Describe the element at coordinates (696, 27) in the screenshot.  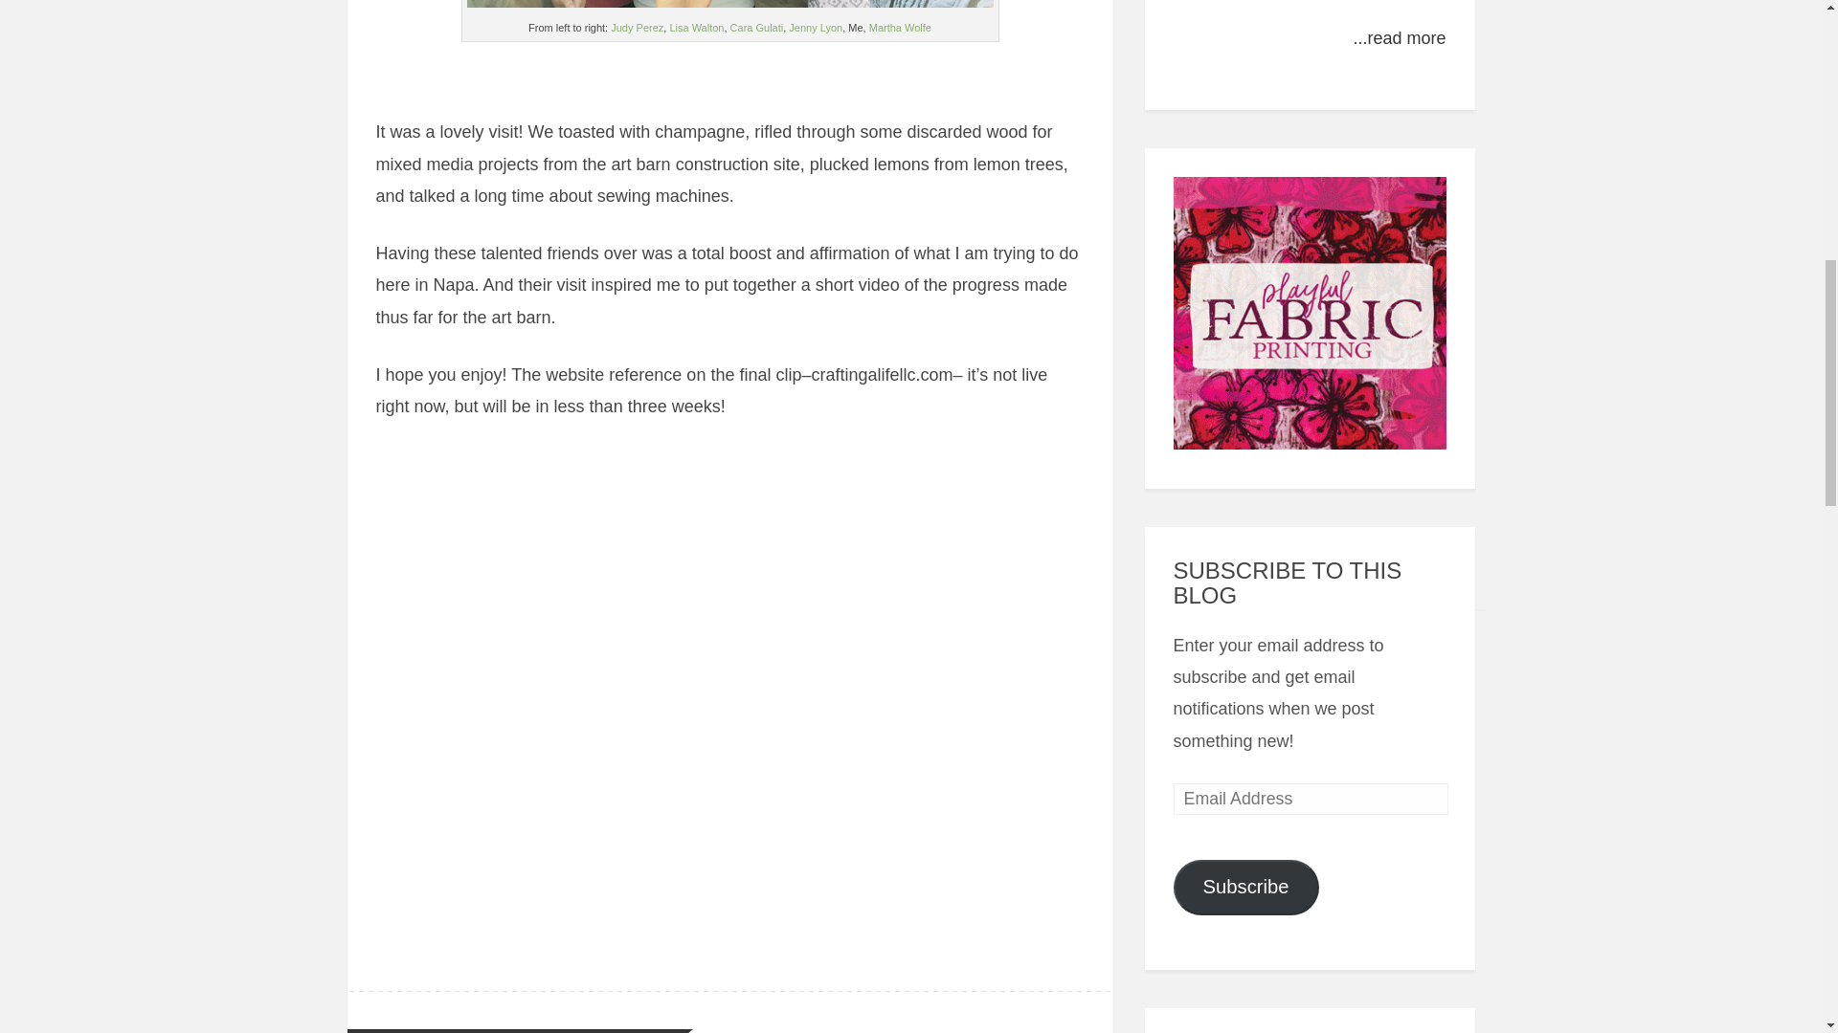
I see `Lisa Walton` at that location.